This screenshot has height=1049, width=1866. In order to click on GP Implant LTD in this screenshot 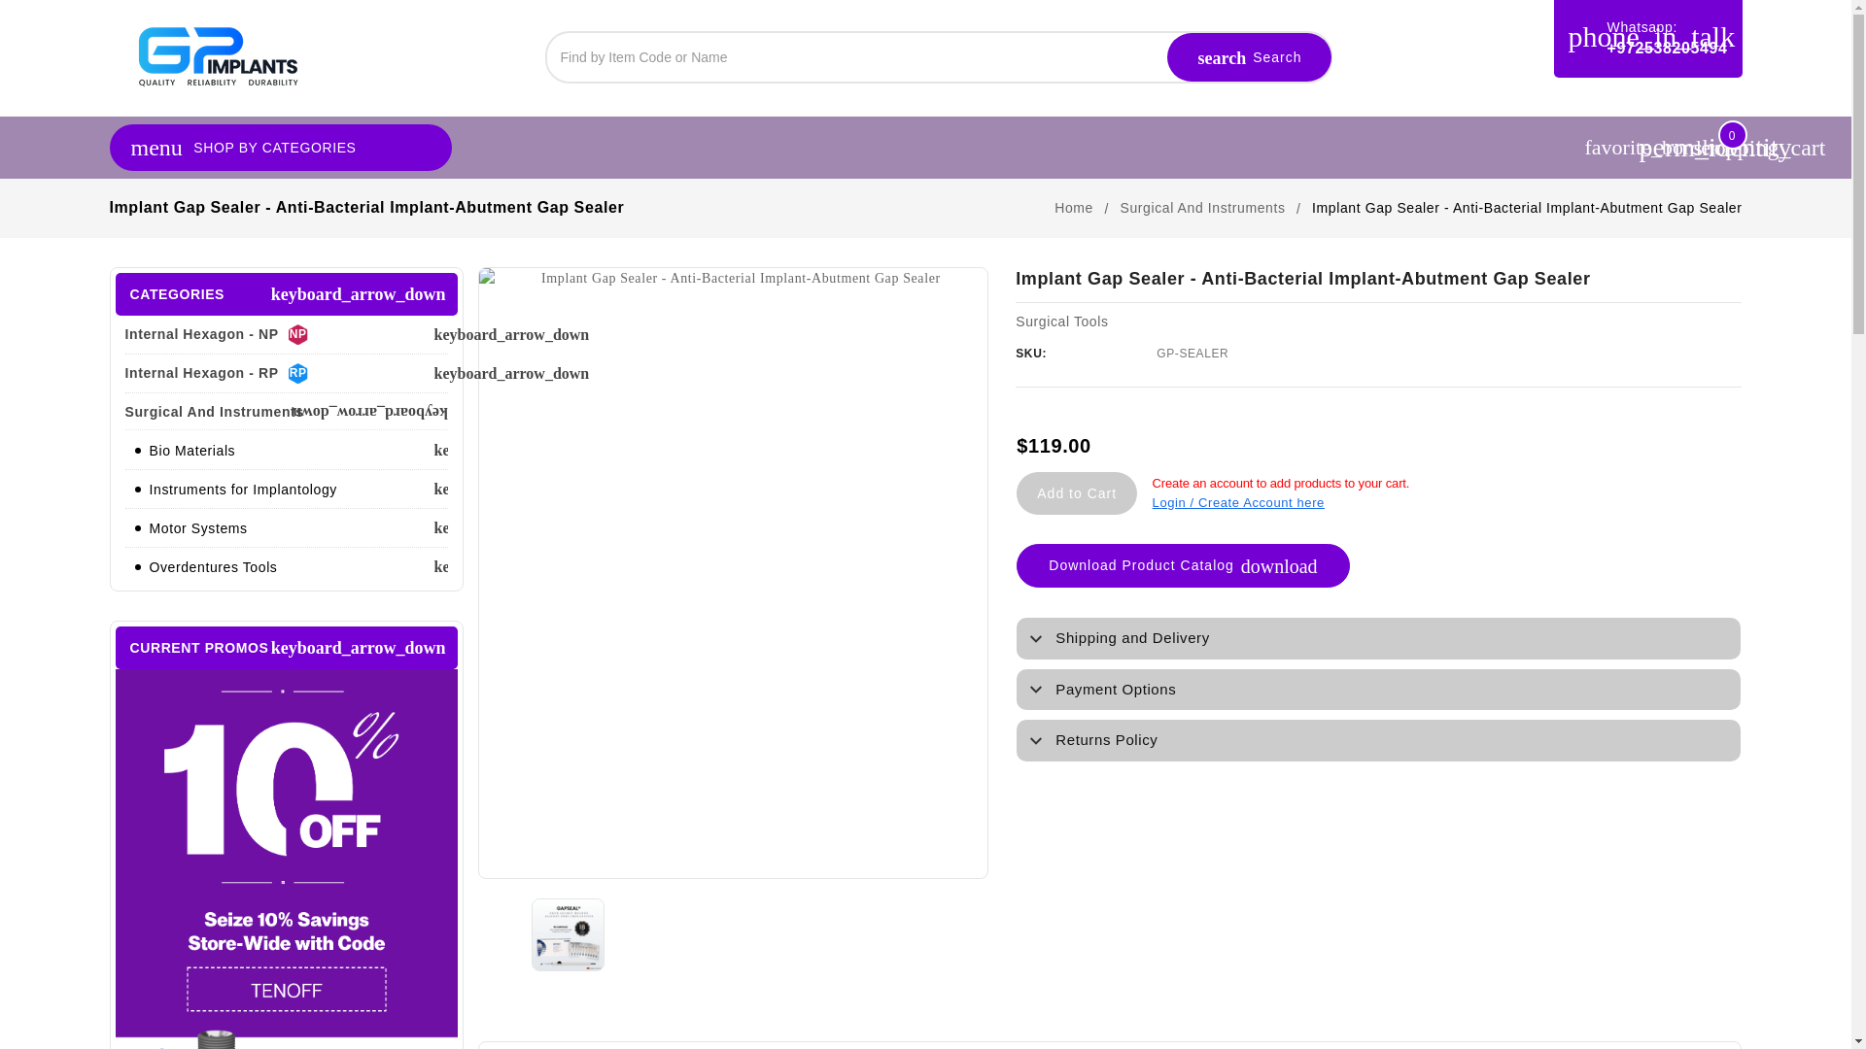, I will do `click(216, 55)`.